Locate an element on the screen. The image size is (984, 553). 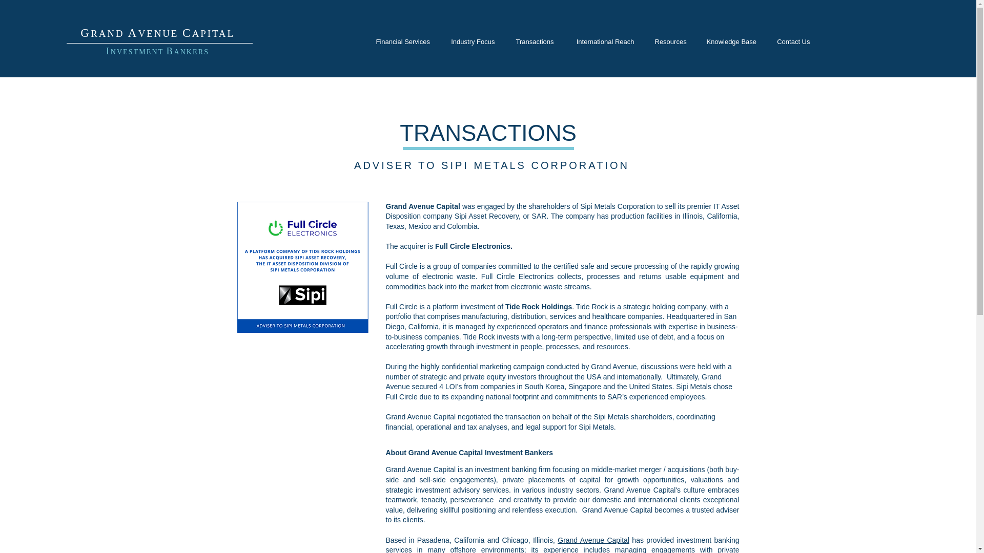
RAND is located at coordinates (107, 33).